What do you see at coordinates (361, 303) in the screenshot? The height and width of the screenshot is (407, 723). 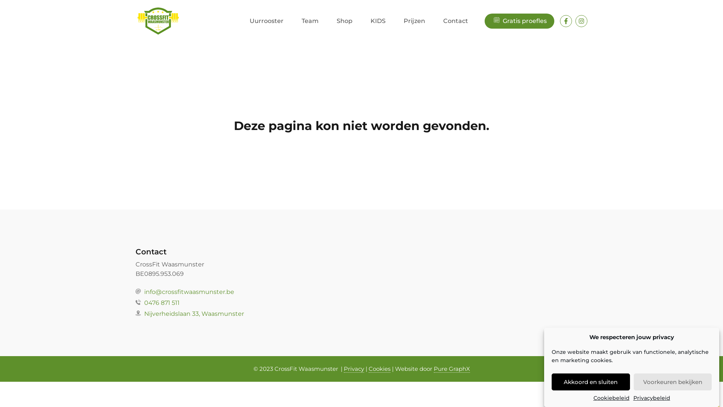 I see `0476 871 511` at bounding box center [361, 303].